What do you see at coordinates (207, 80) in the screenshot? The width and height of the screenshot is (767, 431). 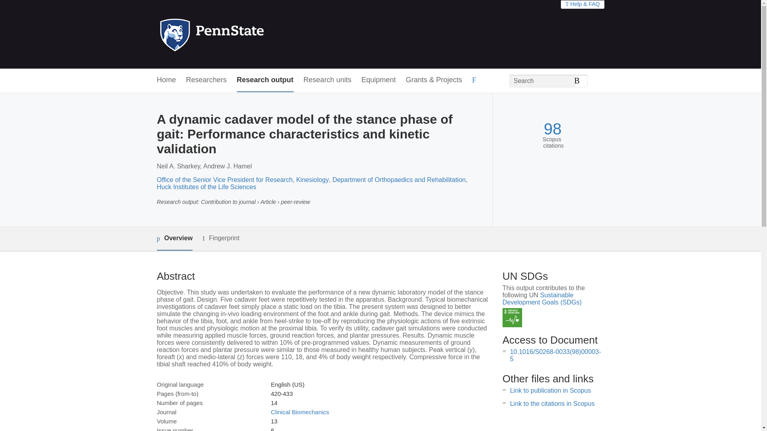 I see `Researchers` at bounding box center [207, 80].